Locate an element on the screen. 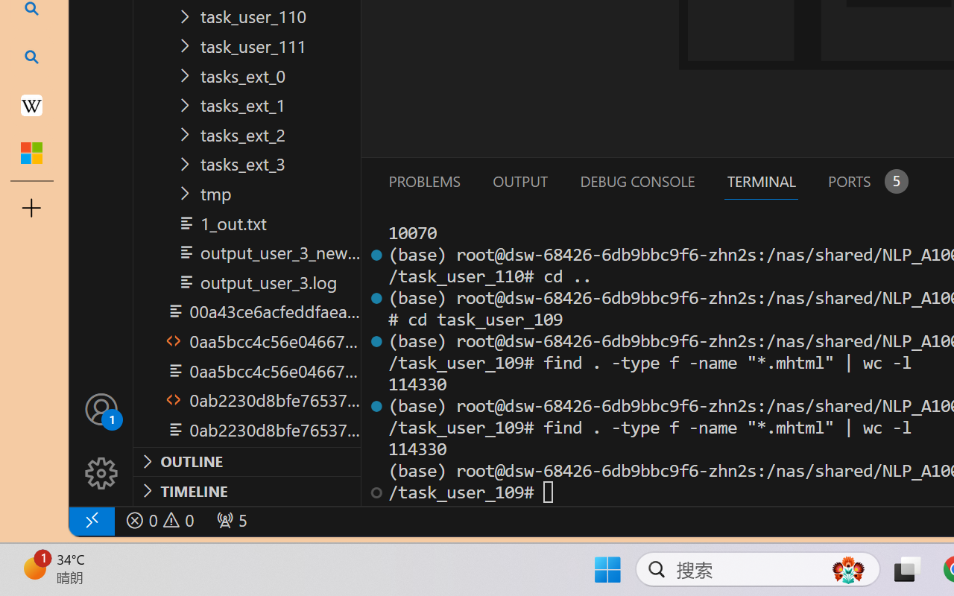  Problems (Ctrl+Shift+M) is located at coordinates (423, 181).